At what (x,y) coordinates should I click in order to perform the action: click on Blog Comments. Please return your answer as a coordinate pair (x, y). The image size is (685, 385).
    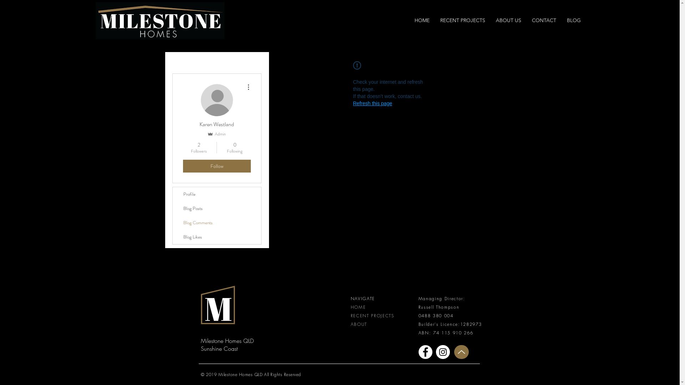
    Looking at the image, I should click on (217, 223).